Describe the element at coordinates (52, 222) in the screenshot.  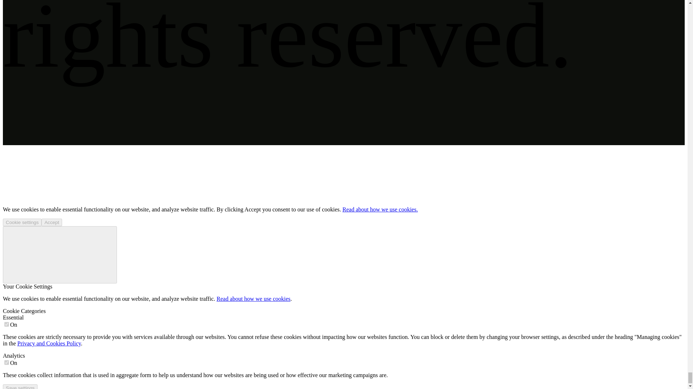
I see `Accept` at that location.